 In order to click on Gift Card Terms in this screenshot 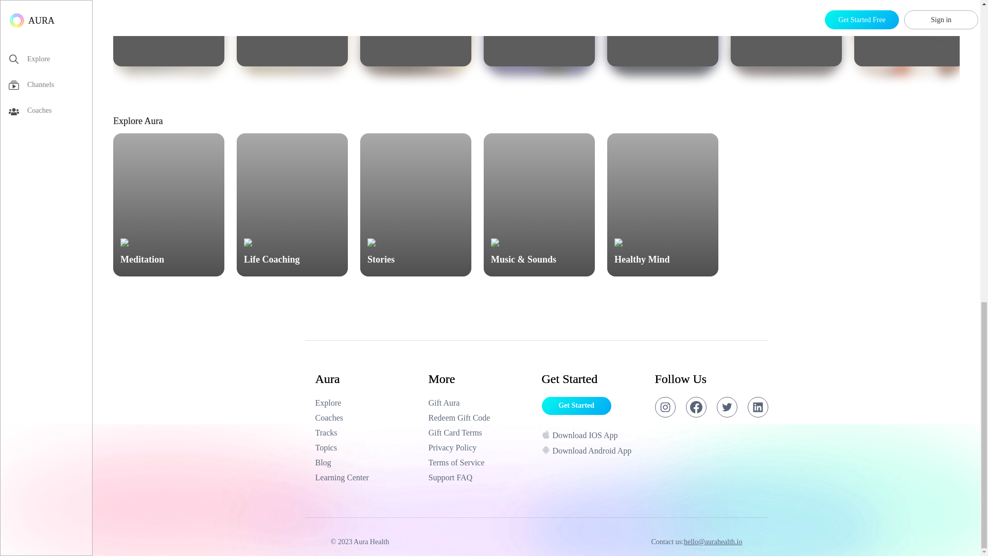, I will do `click(480, 433)`.